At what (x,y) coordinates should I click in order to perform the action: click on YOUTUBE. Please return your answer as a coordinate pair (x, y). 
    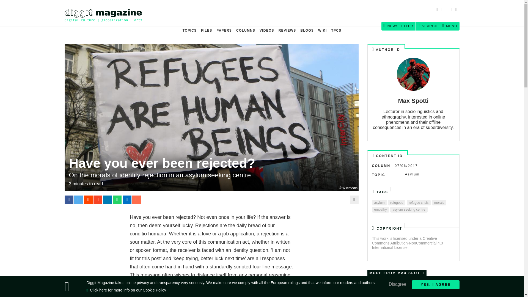
    Looking at the image, I should click on (457, 10).